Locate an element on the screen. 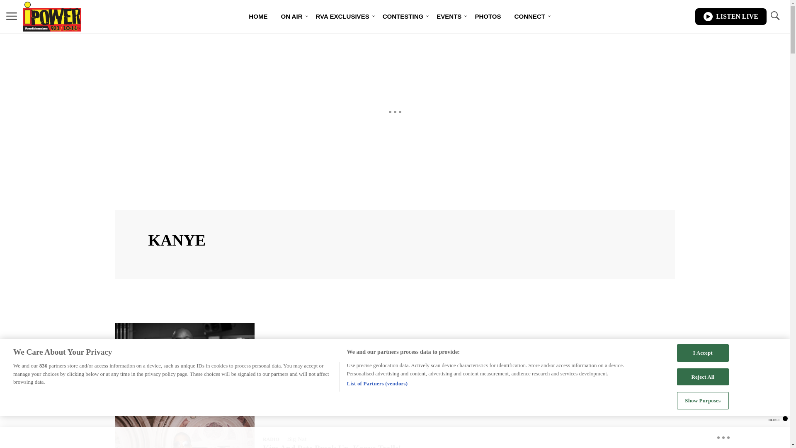 This screenshot has height=448, width=796. RVA EXCLUSIVES is located at coordinates (342, 17).